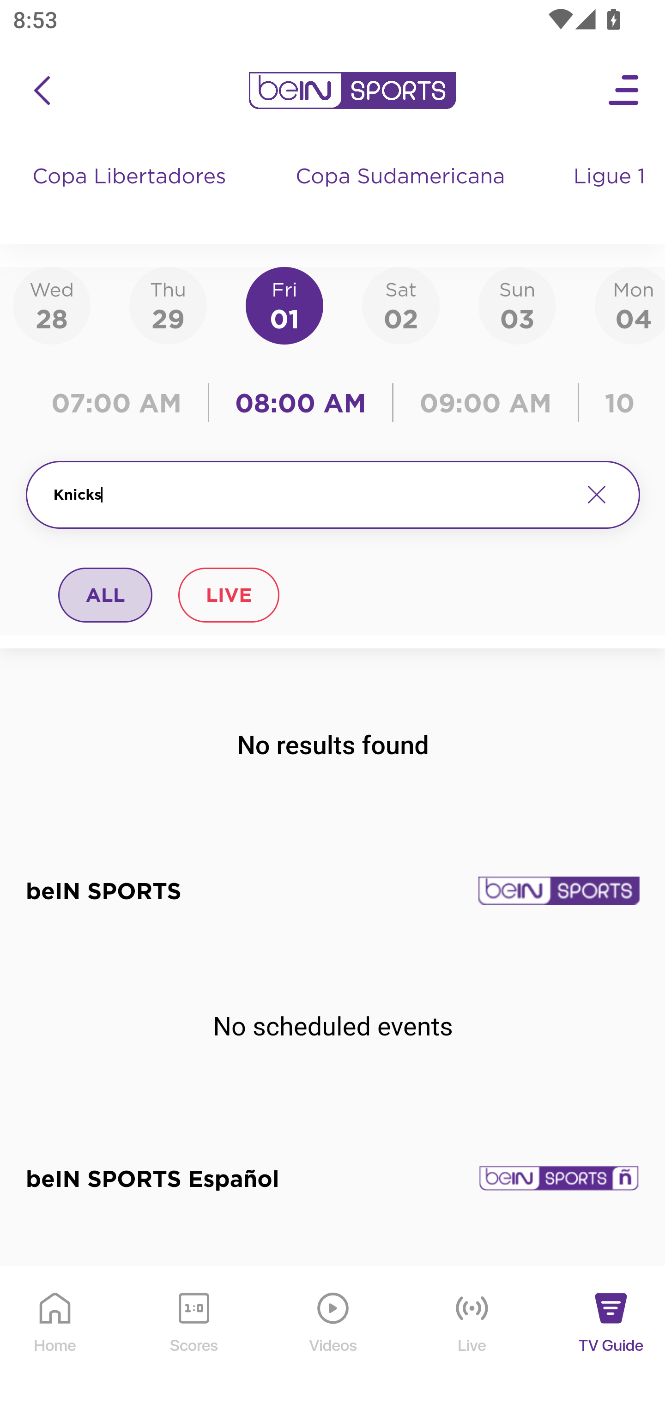 This screenshot has height=1404, width=665. I want to click on Wed28, so click(52, 305).